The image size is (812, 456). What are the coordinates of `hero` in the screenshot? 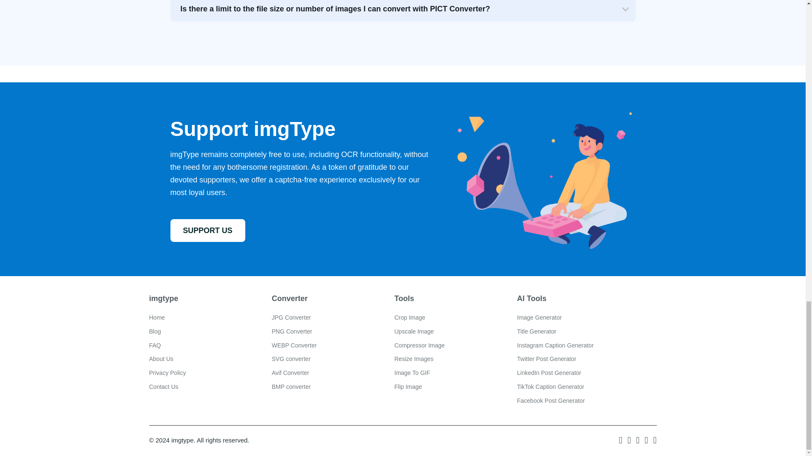 It's located at (542, 179).